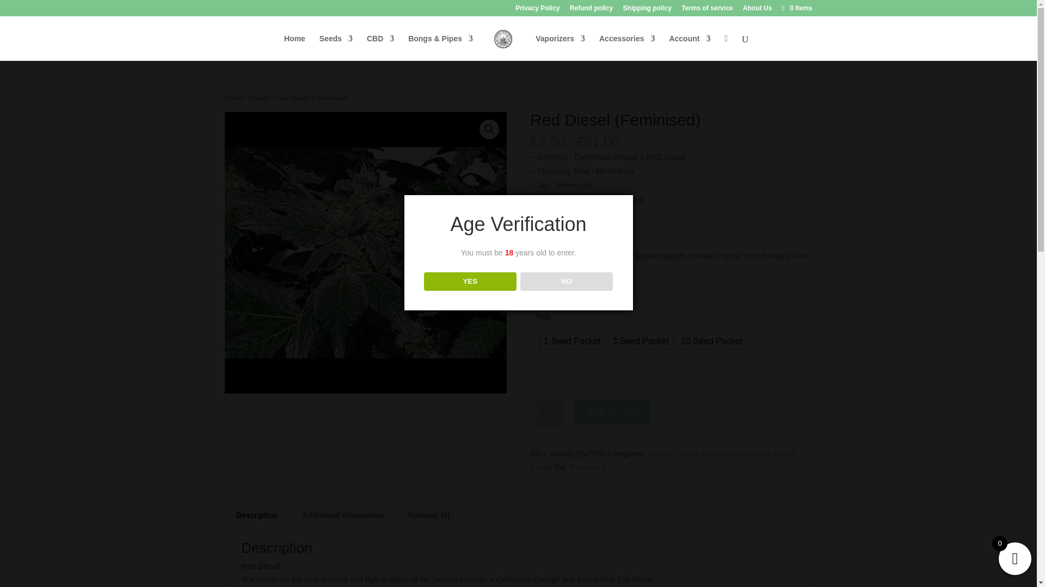 This screenshot has width=1045, height=587. I want to click on 10 Seed Packet, so click(711, 341).